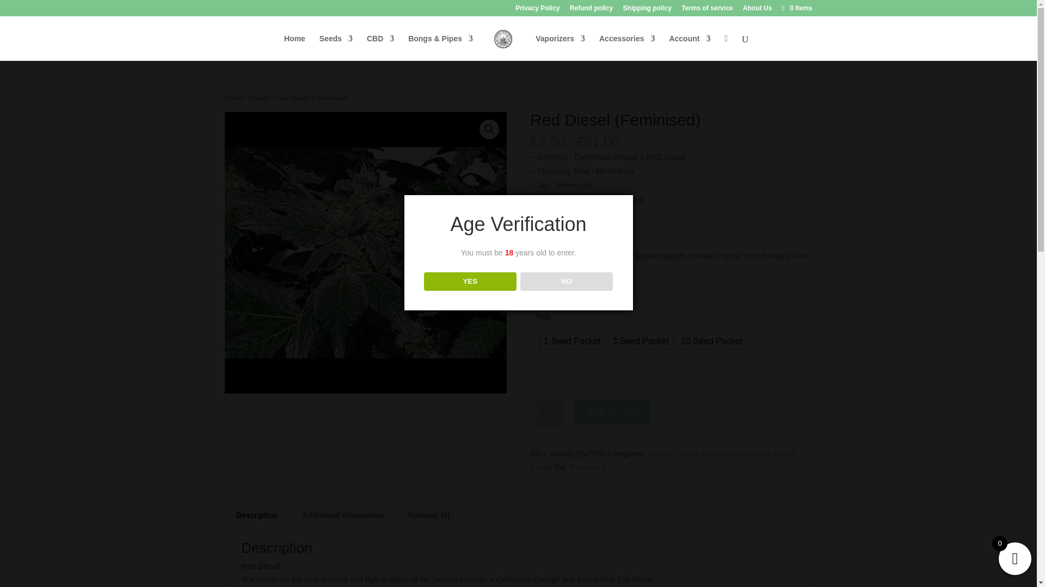 This screenshot has width=1045, height=587. I want to click on 10 Seed Packet, so click(711, 341).